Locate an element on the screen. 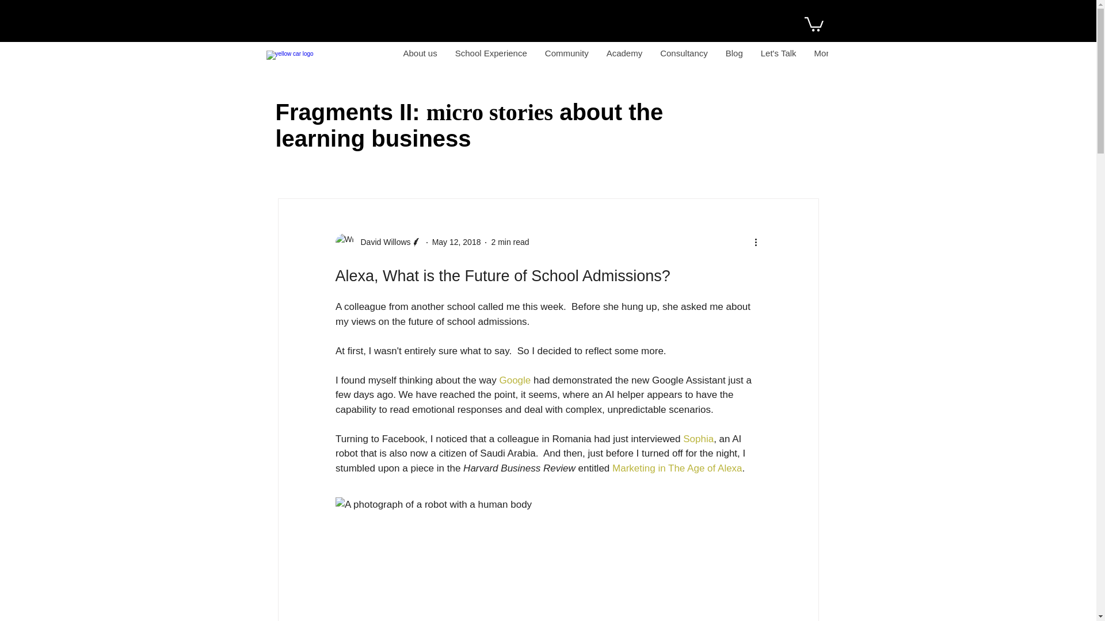  May 12, 2018 is located at coordinates (456, 241).